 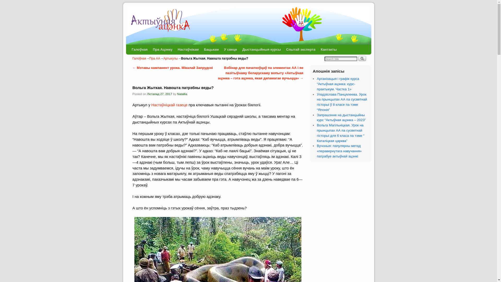 What do you see at coordinates (140, 47) in the screenshot?
I see `Skip to primary content` at bounding box center [140, 47].